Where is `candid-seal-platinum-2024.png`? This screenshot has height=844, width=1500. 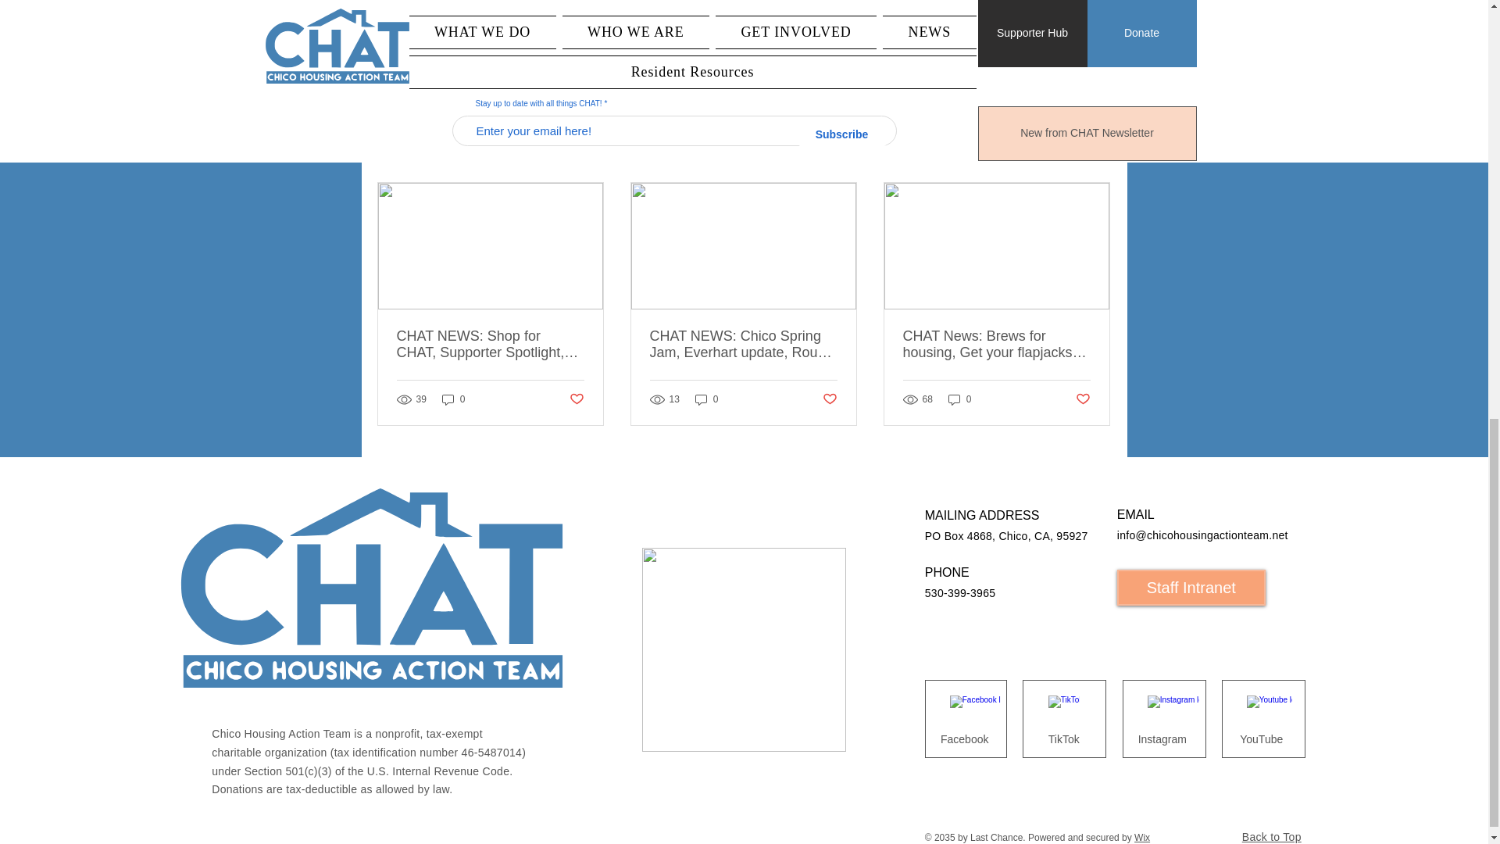
candid-seal-platinum-2024.png is located at coordinates (744, 649).